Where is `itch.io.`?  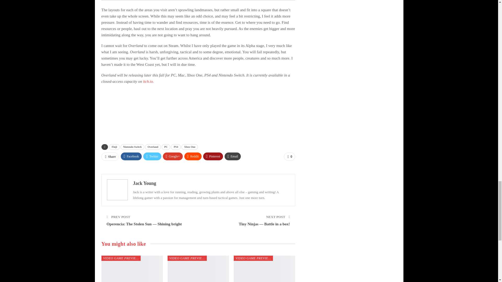
itch.io. is located at coordinates (149, 81).